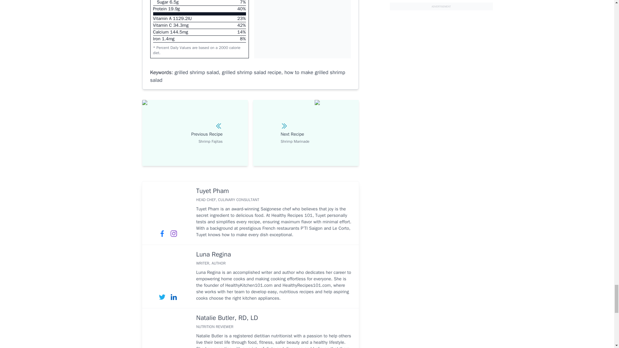  I want to click on linkedIn Luna Regina, so click(173, 297).